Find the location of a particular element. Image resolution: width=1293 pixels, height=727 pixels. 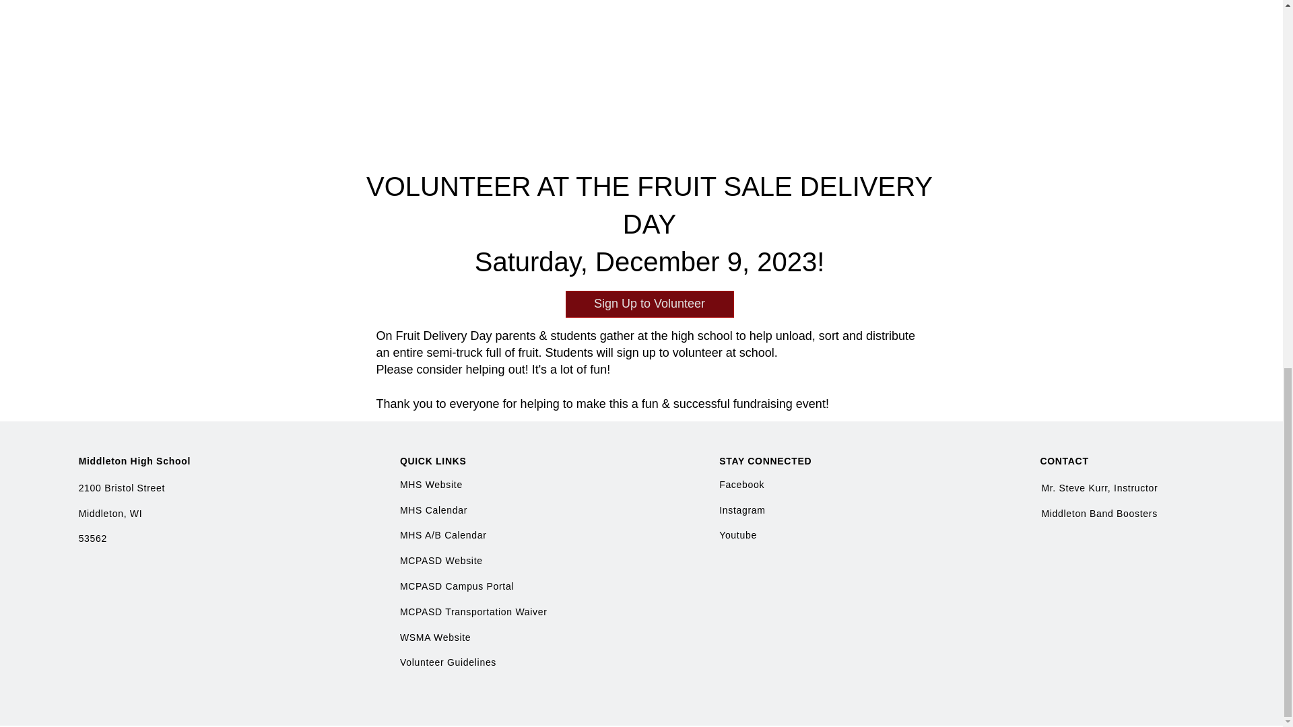

MHS Calendar is located at coordinates (433, 510).